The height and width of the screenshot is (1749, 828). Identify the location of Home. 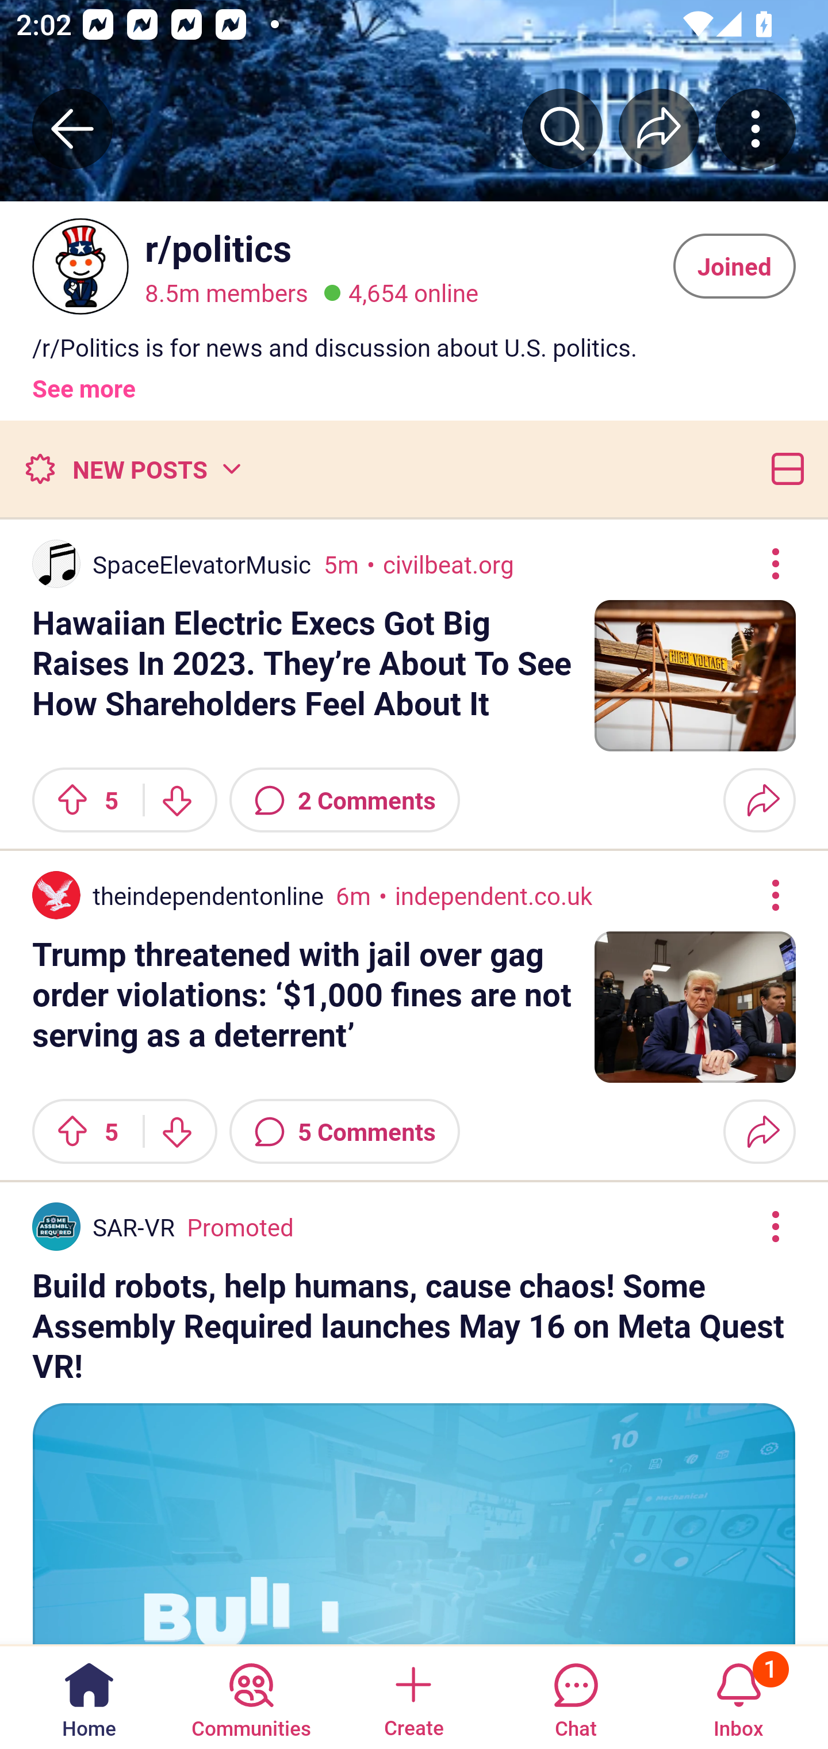
(89, 1696).